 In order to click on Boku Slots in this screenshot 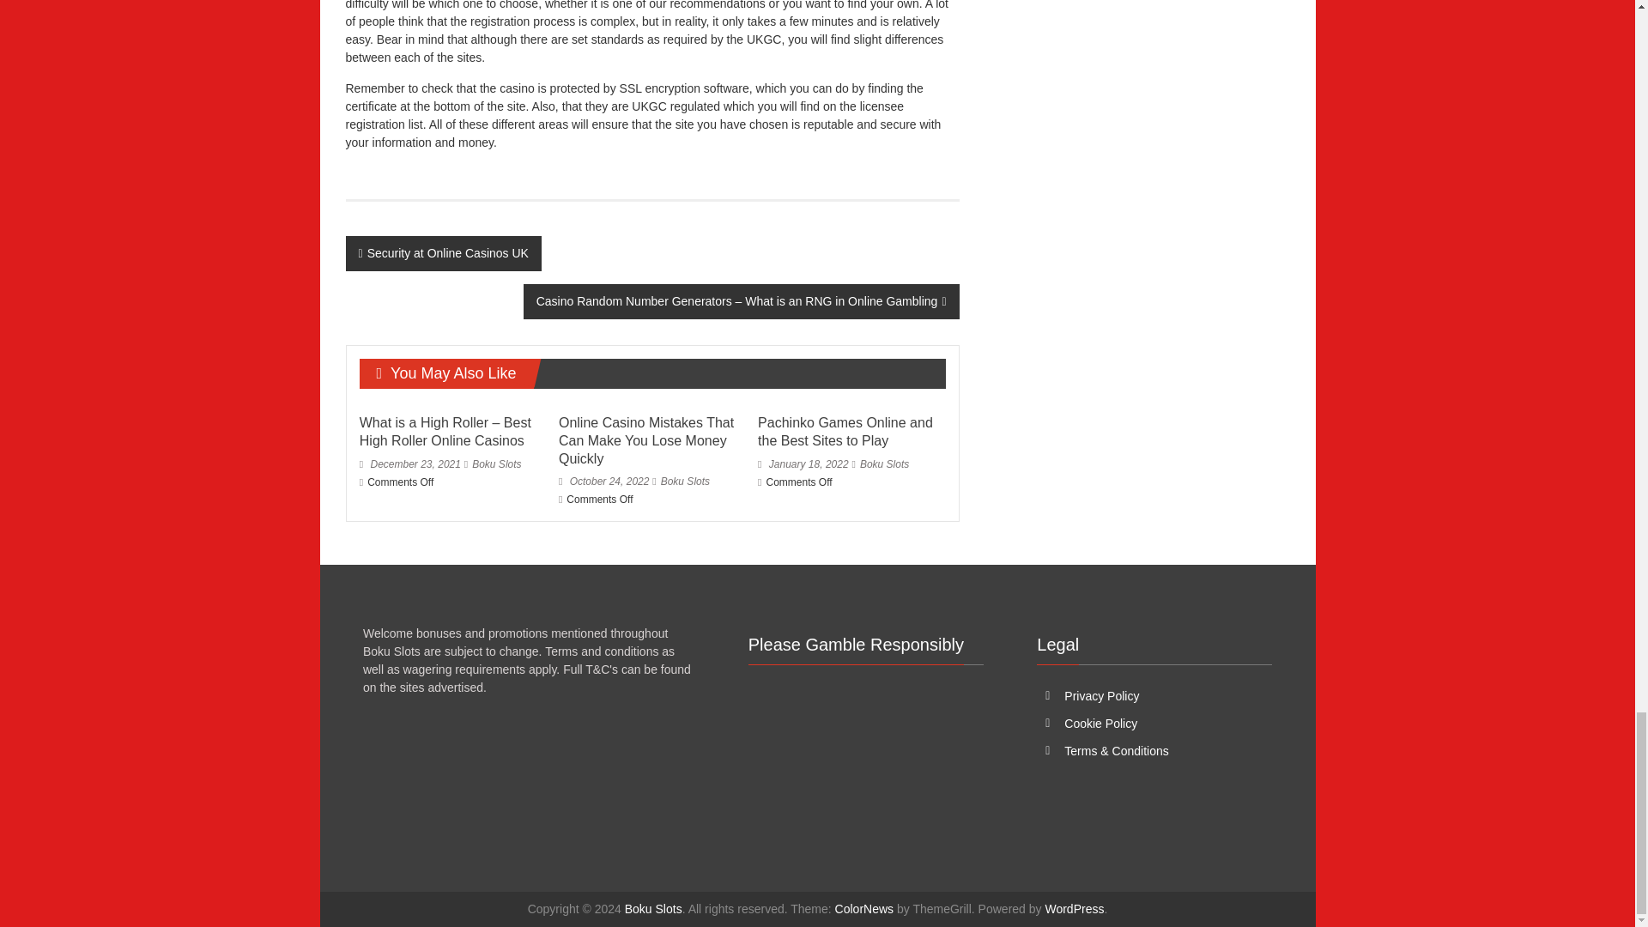, I will do `click(496, 463)`.